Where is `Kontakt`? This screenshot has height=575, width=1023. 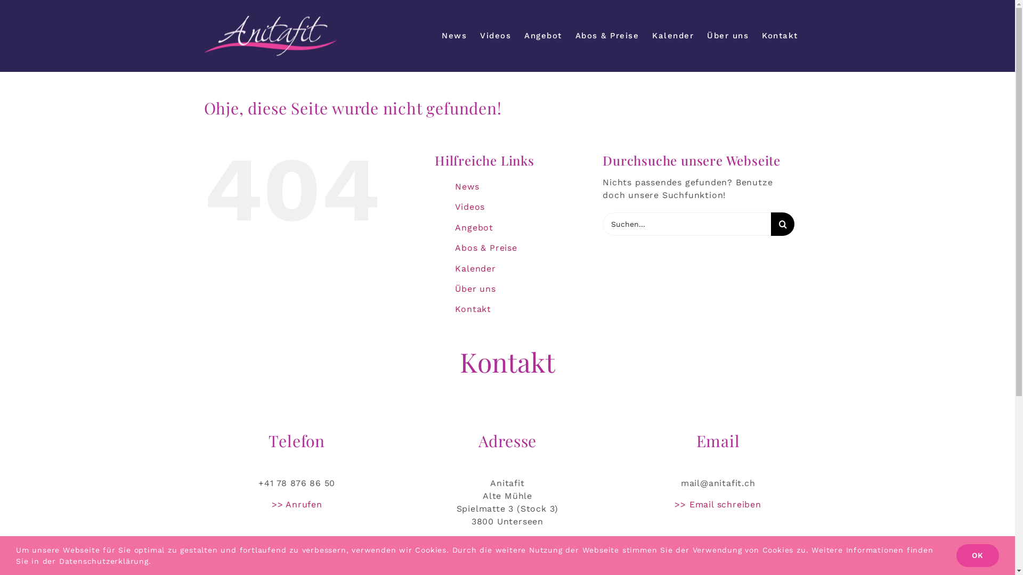
Kontakt is located at coordinates (473, 309).